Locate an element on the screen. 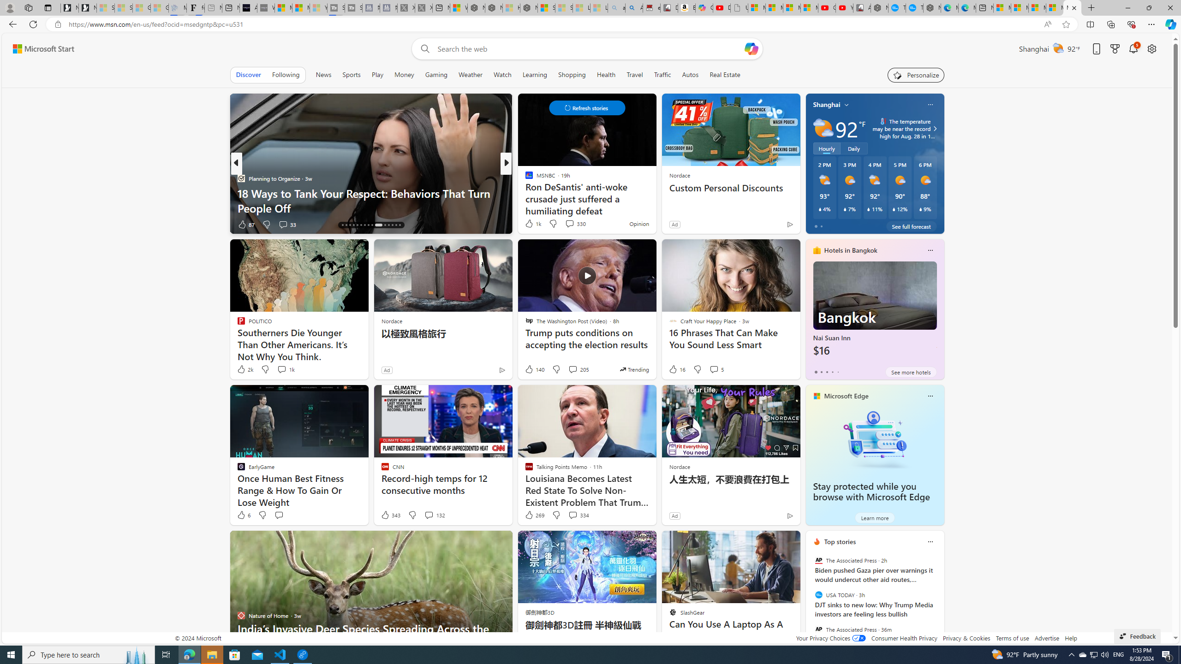  View comments 330 Comment is located at coordinates (569, 224).